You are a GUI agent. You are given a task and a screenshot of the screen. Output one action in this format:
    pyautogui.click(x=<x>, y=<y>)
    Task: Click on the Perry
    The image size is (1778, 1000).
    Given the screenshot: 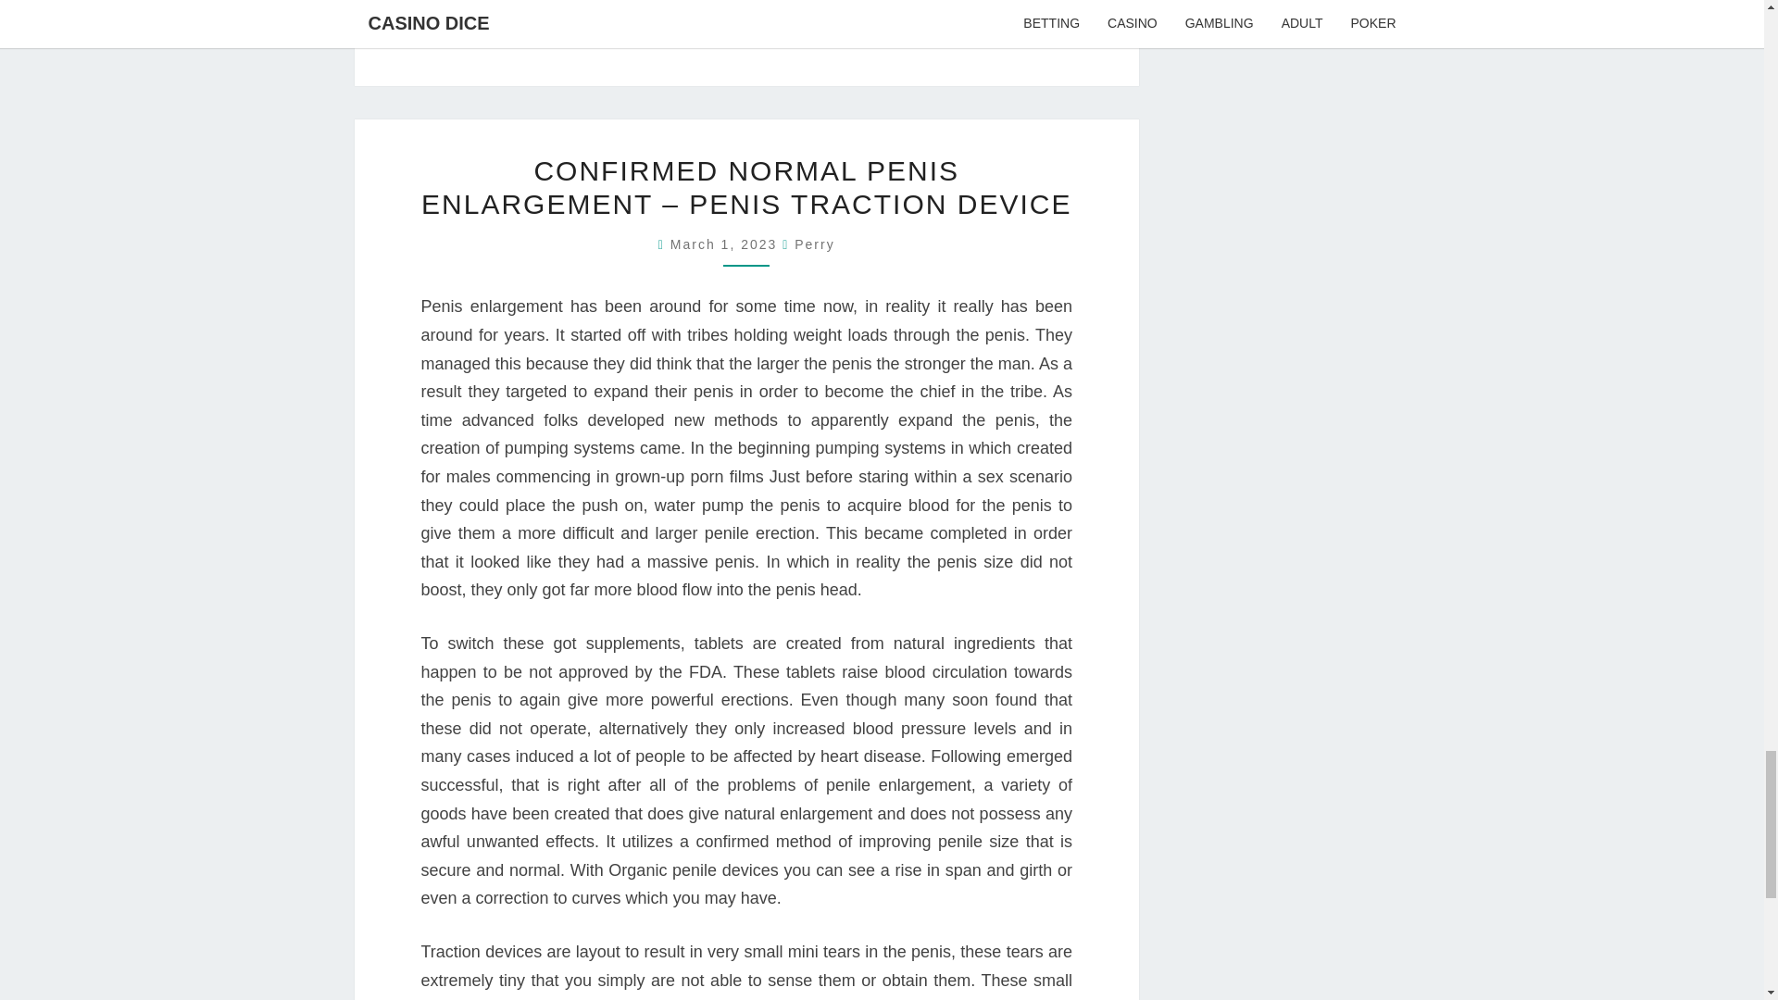 What is the action you would take?
    pyautogui.click(x=814, y=244)
    